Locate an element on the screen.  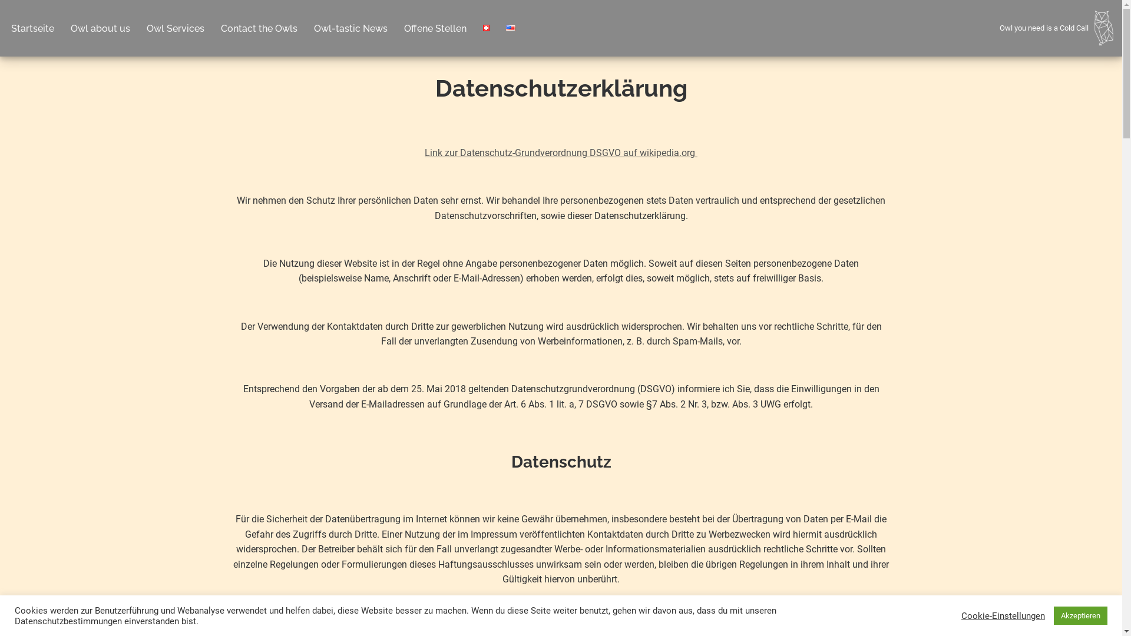
Owl about us is located at coordinates (100, 28).